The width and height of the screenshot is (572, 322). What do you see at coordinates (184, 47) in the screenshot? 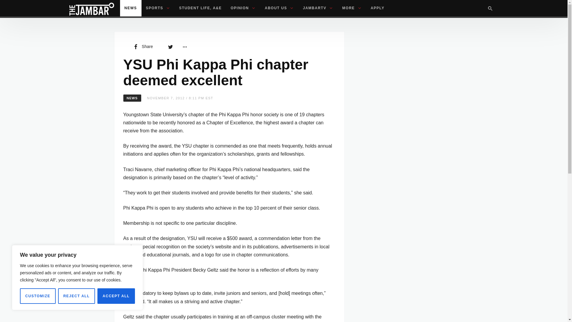
I see `More` at bounding box center [184, 47].